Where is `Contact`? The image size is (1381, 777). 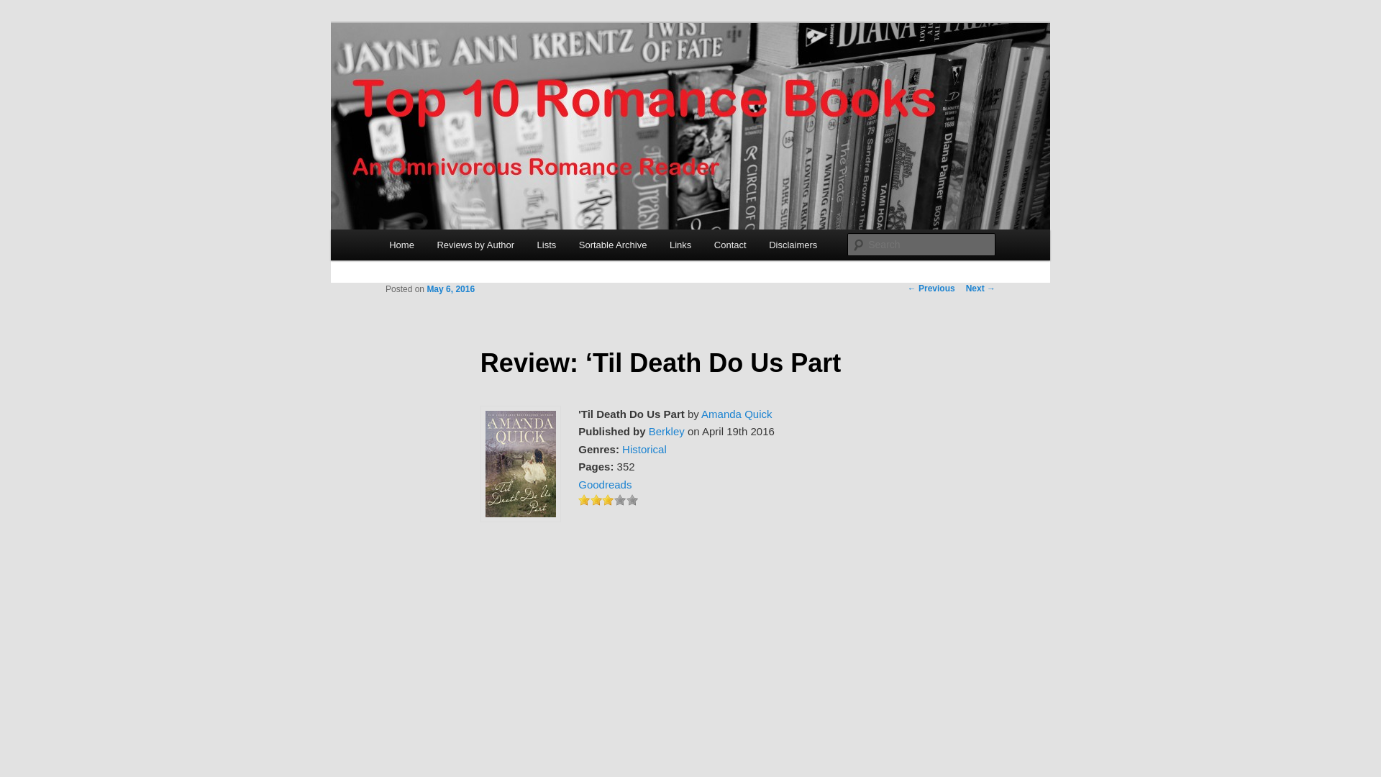
Contact is located at coordinates (729, 245).